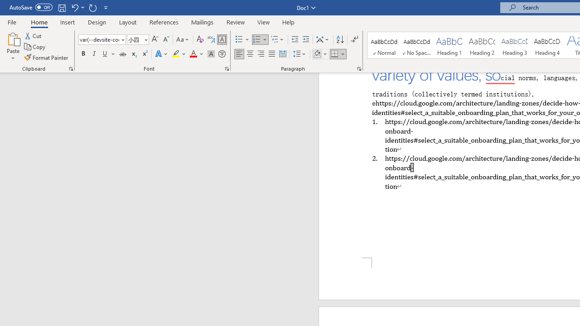 The image size is (580, 326). I want to click on Subscript, so click(133, 54).